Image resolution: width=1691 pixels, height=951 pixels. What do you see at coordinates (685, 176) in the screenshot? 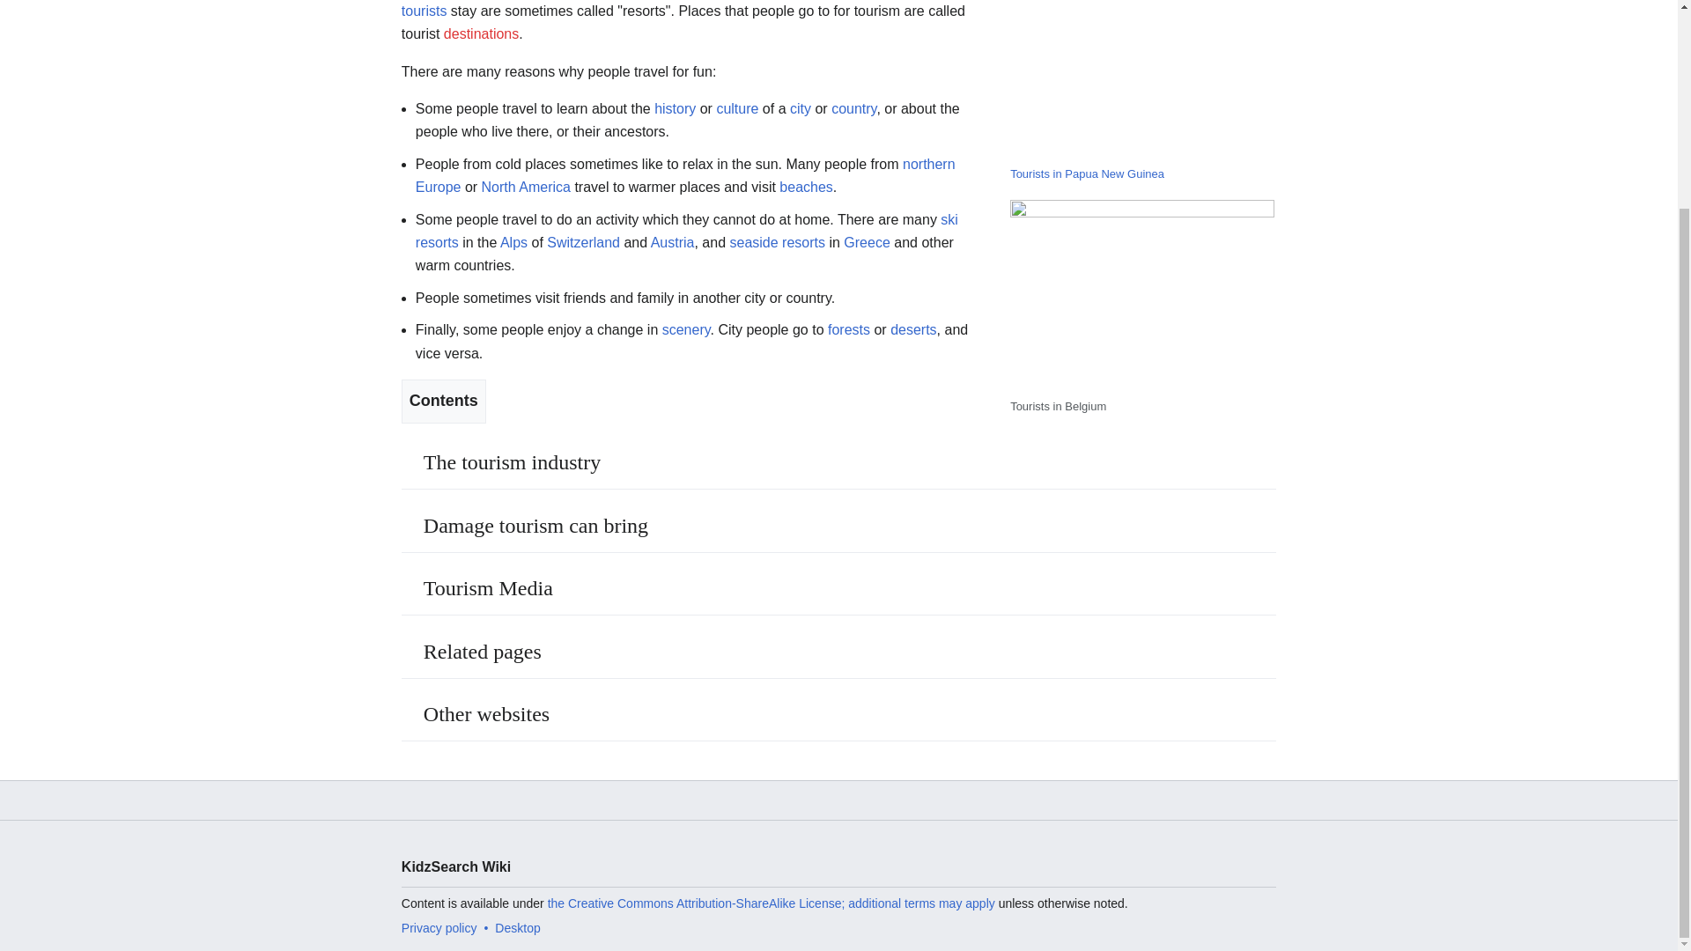
I see `northern Europe` at bounding box center [685, 176].